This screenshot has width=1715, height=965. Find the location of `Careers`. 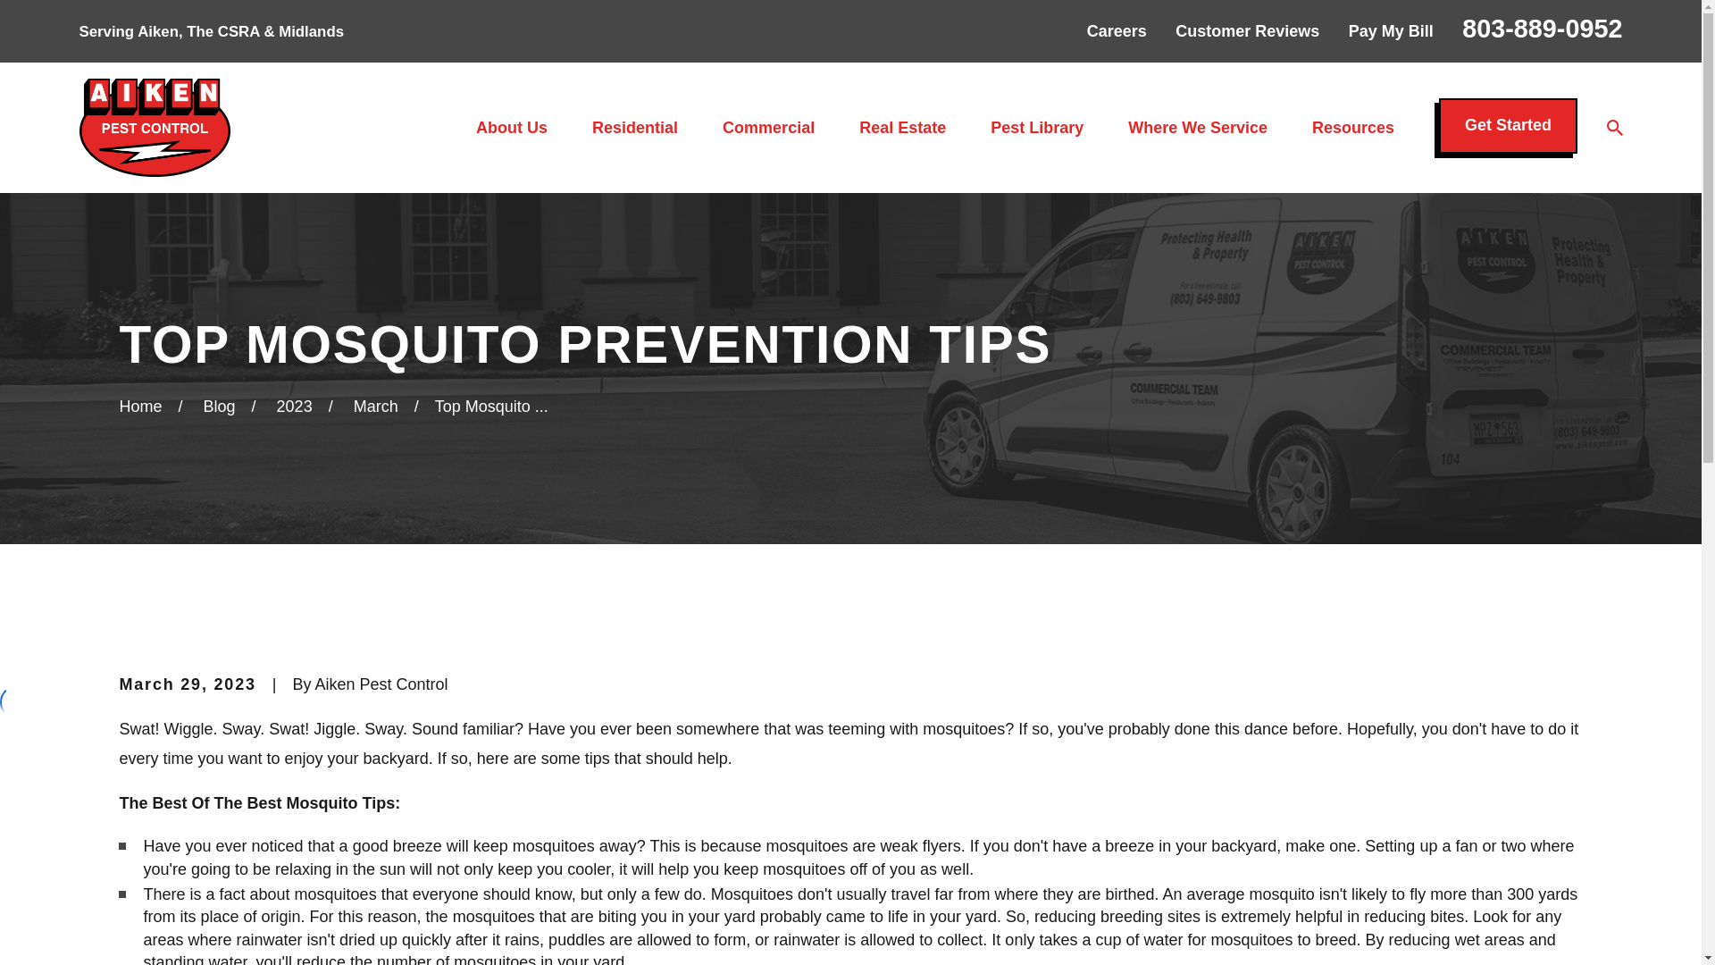

Careers is located at coordinates (1117, 30).